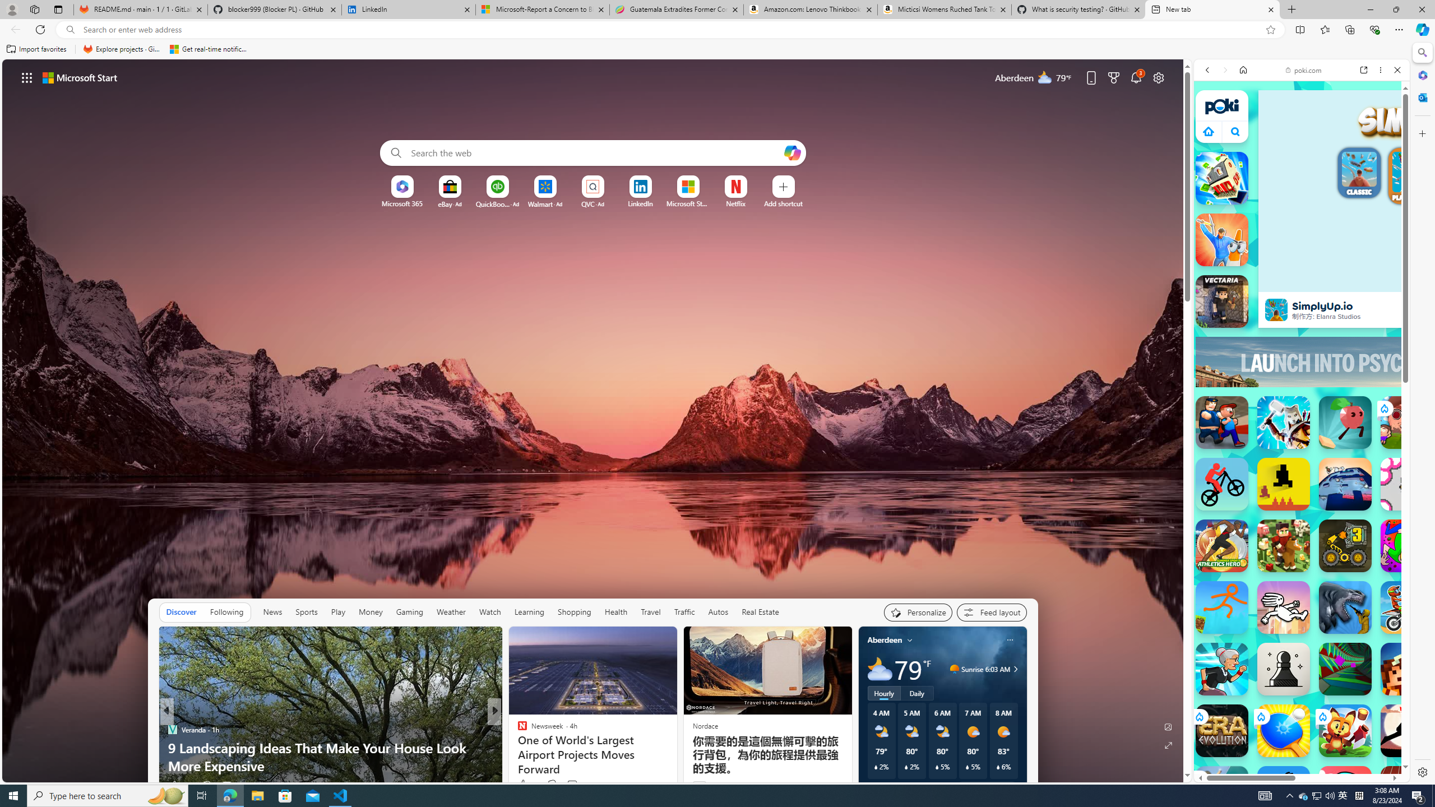  Describe the element at coordinates (36, 49) in the screenshot. I see `Import favorites` at that location.